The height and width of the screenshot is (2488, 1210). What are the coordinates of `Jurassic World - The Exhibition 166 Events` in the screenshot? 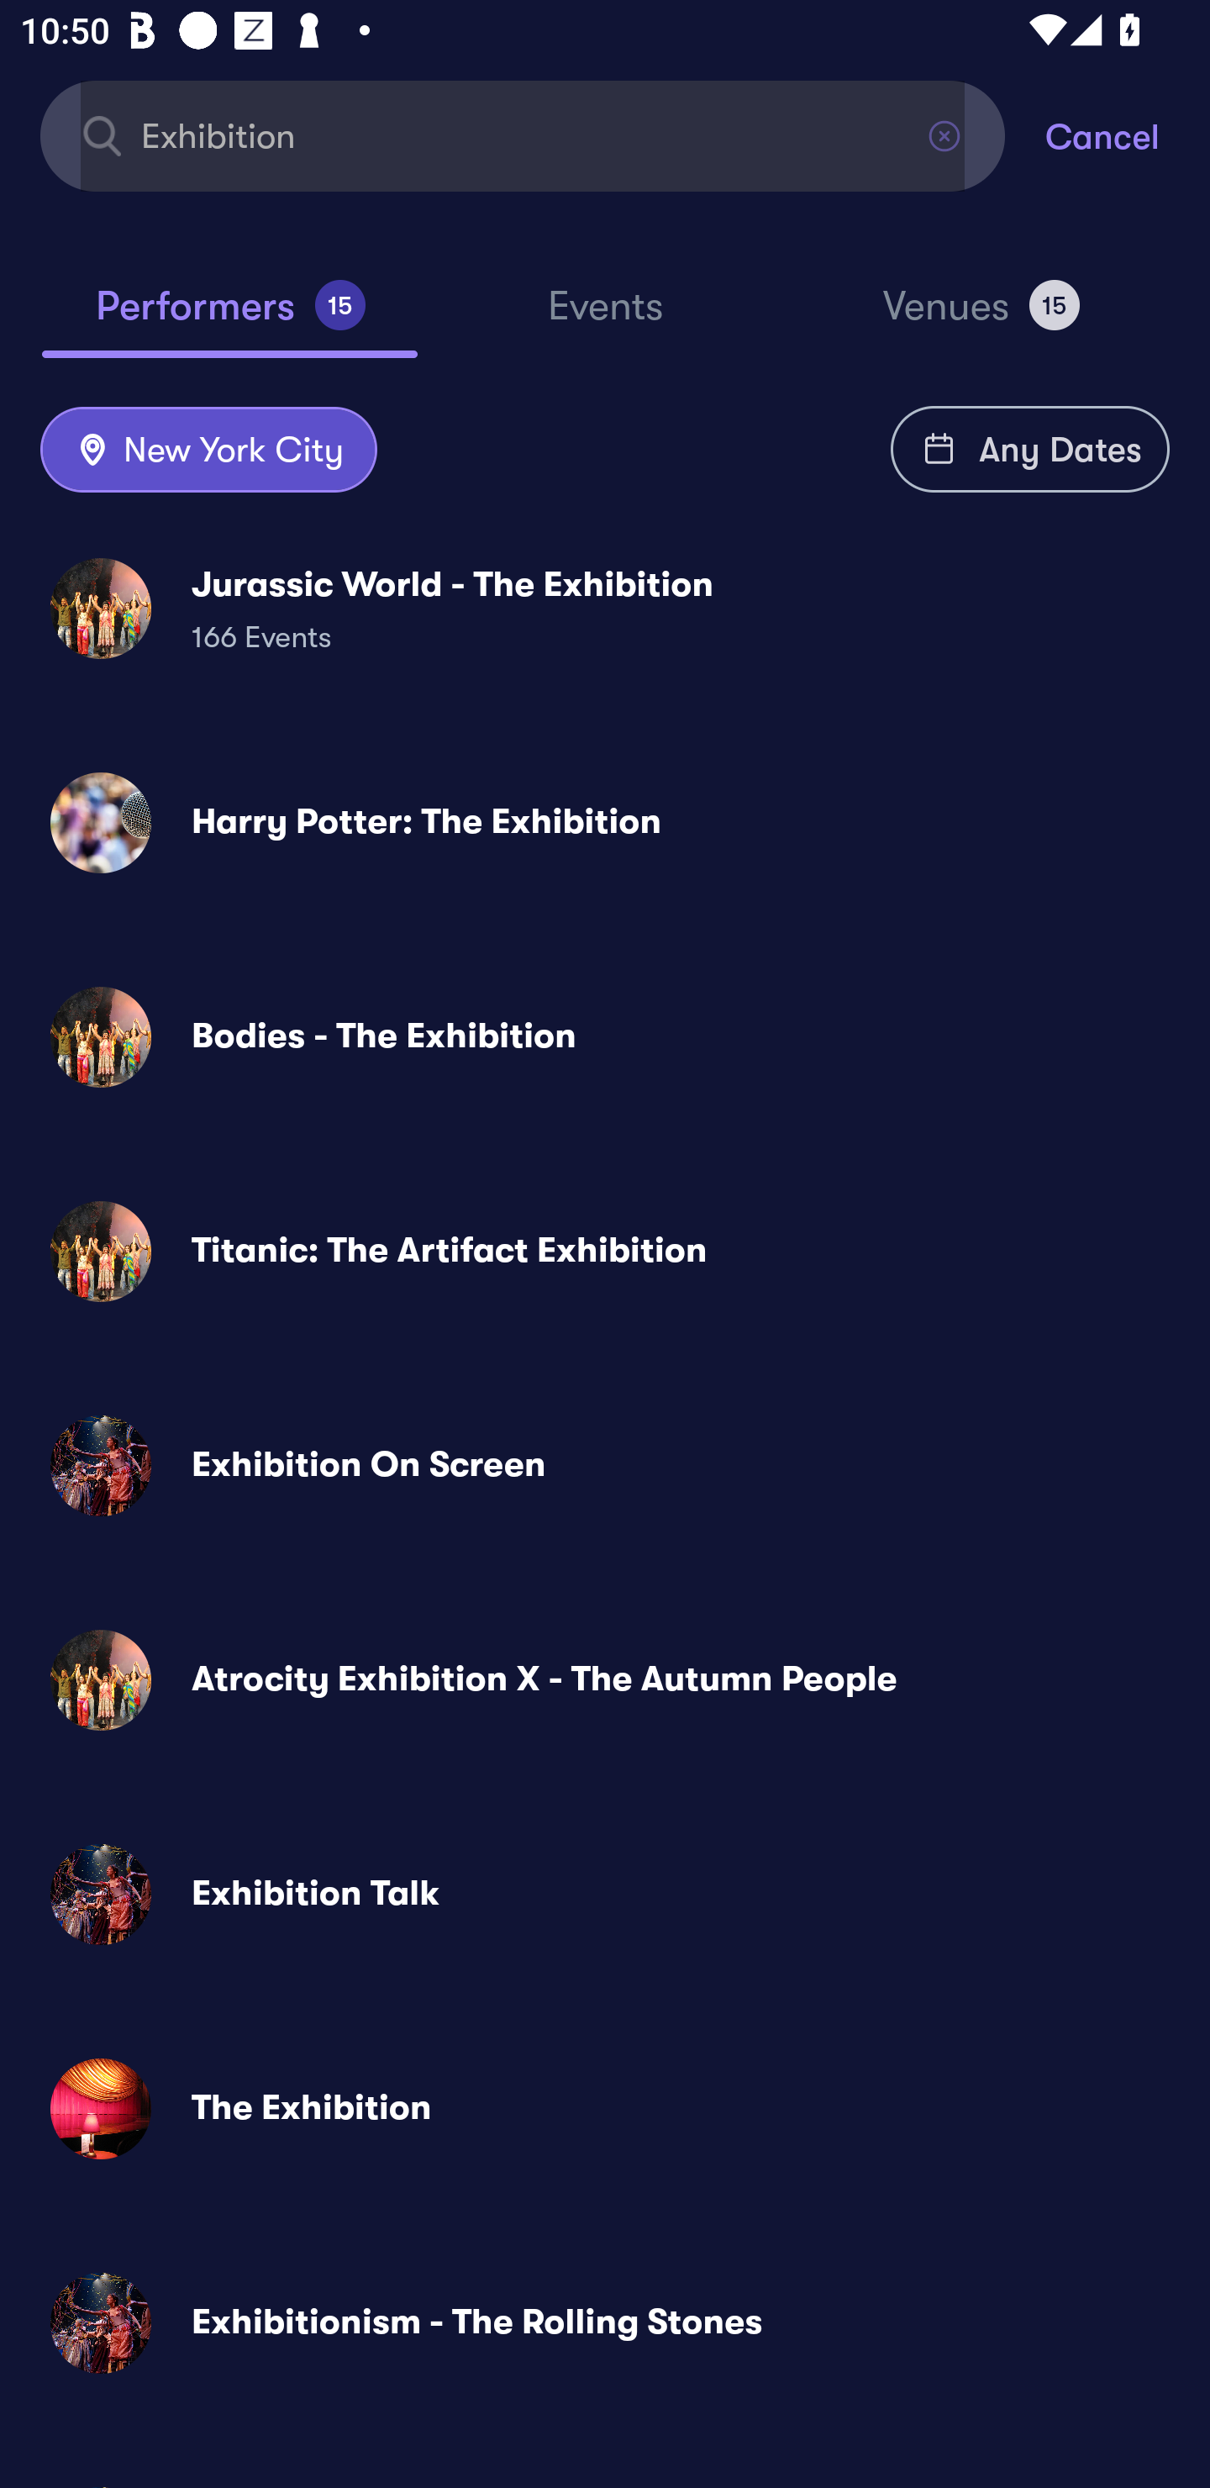 It's located at (605, 609).